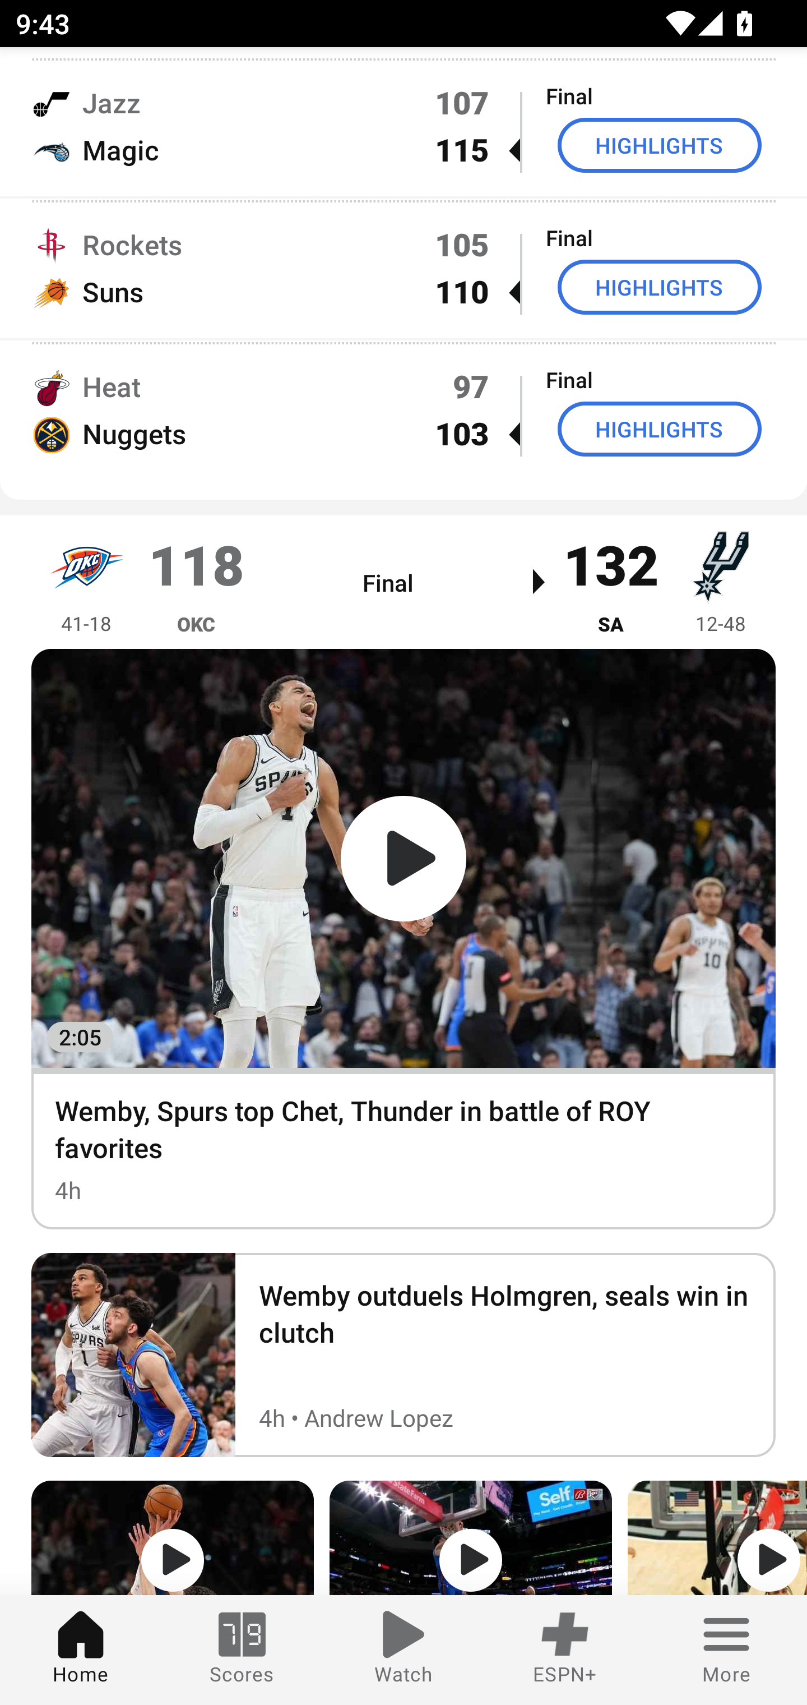  What do you see at coordinates (403, 267) in the screenshot?
I see `Rockets 105 Final Suns 110  HIGHLIGHTS` at bounding box center [403, 267].